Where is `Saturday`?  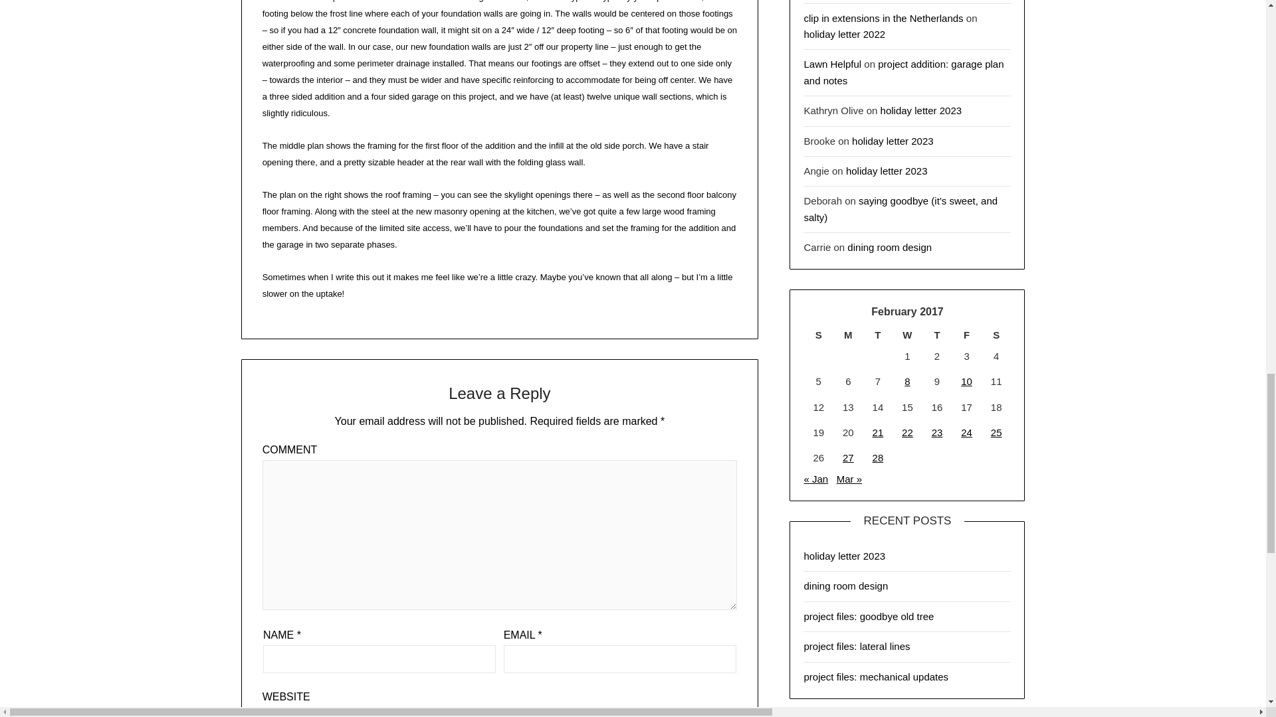
Saturday is located at coordinates (996, 335).